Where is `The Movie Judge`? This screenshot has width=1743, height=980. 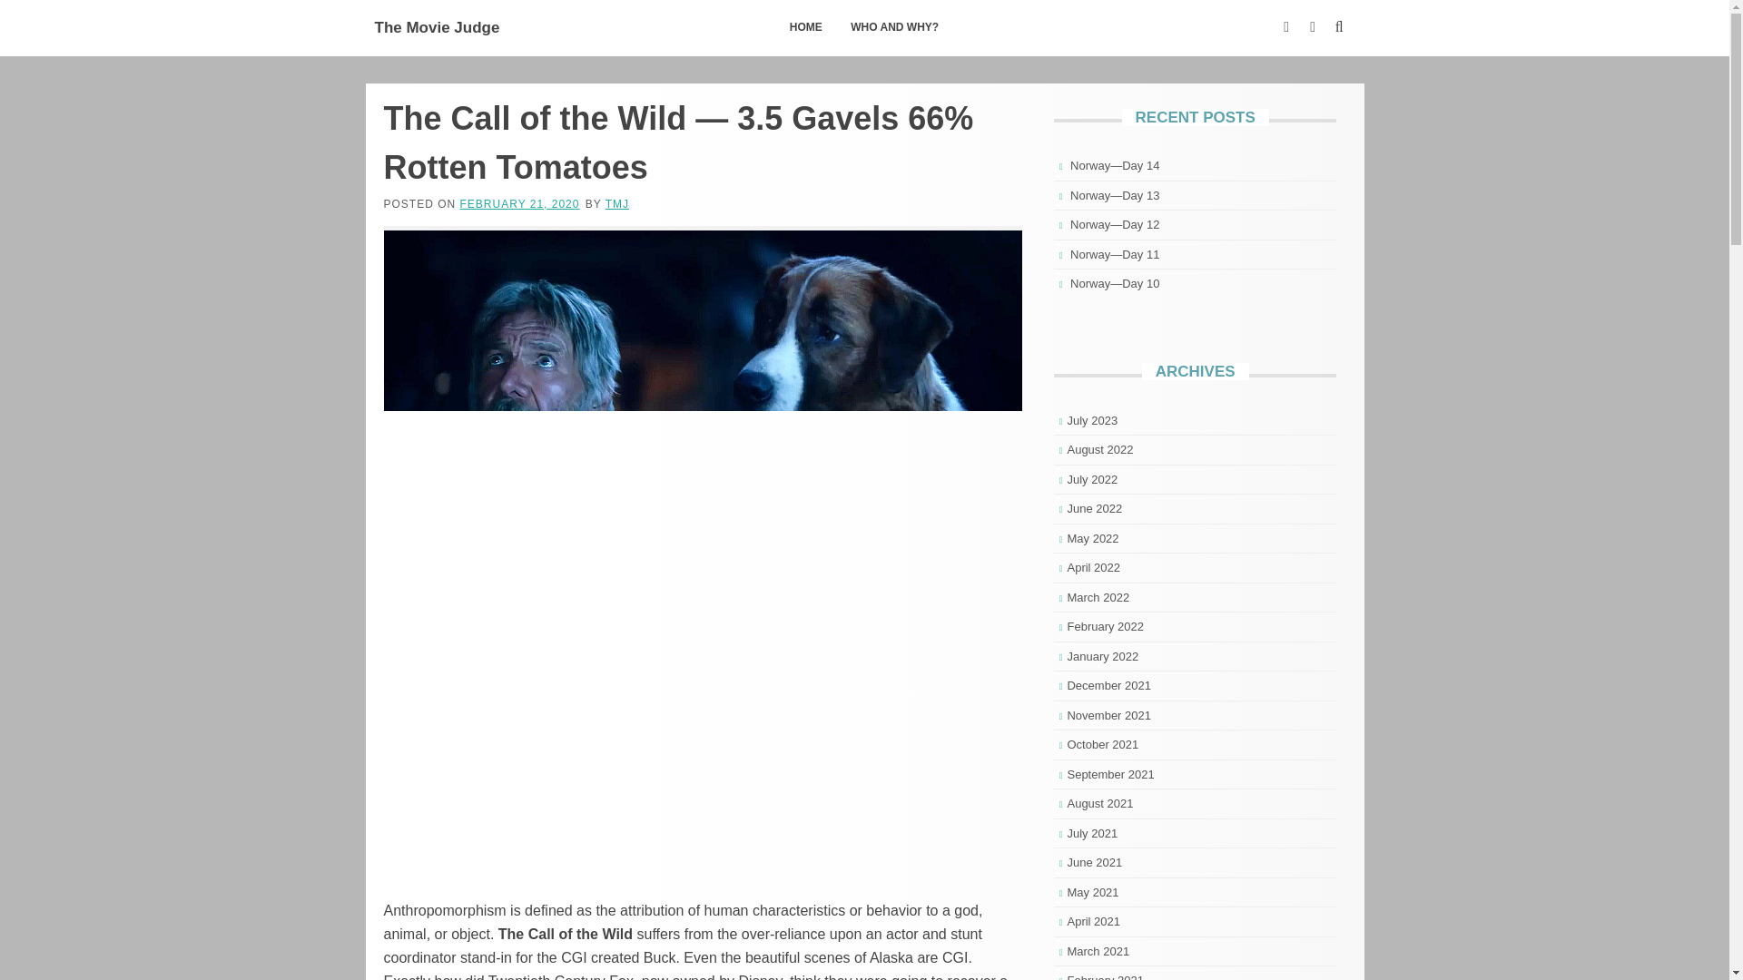 The Movie Judge is located at coordinates (436, 27).